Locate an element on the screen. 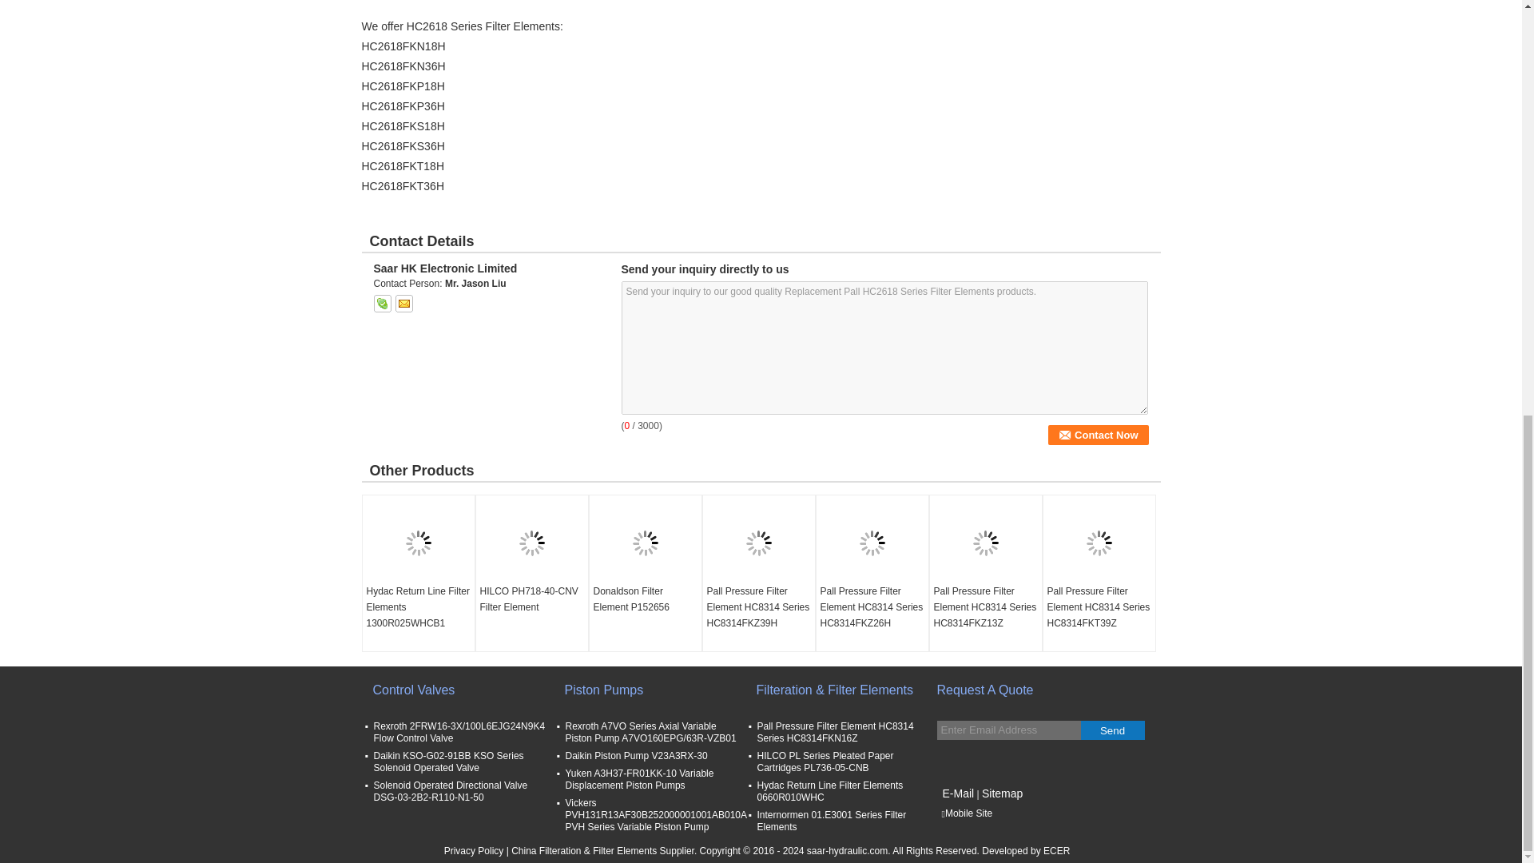 This screenshot has width=1534, height=863. Hydac Return Line Filter Elements 1300R025WHCB1 is located at coordinates (418, 607).